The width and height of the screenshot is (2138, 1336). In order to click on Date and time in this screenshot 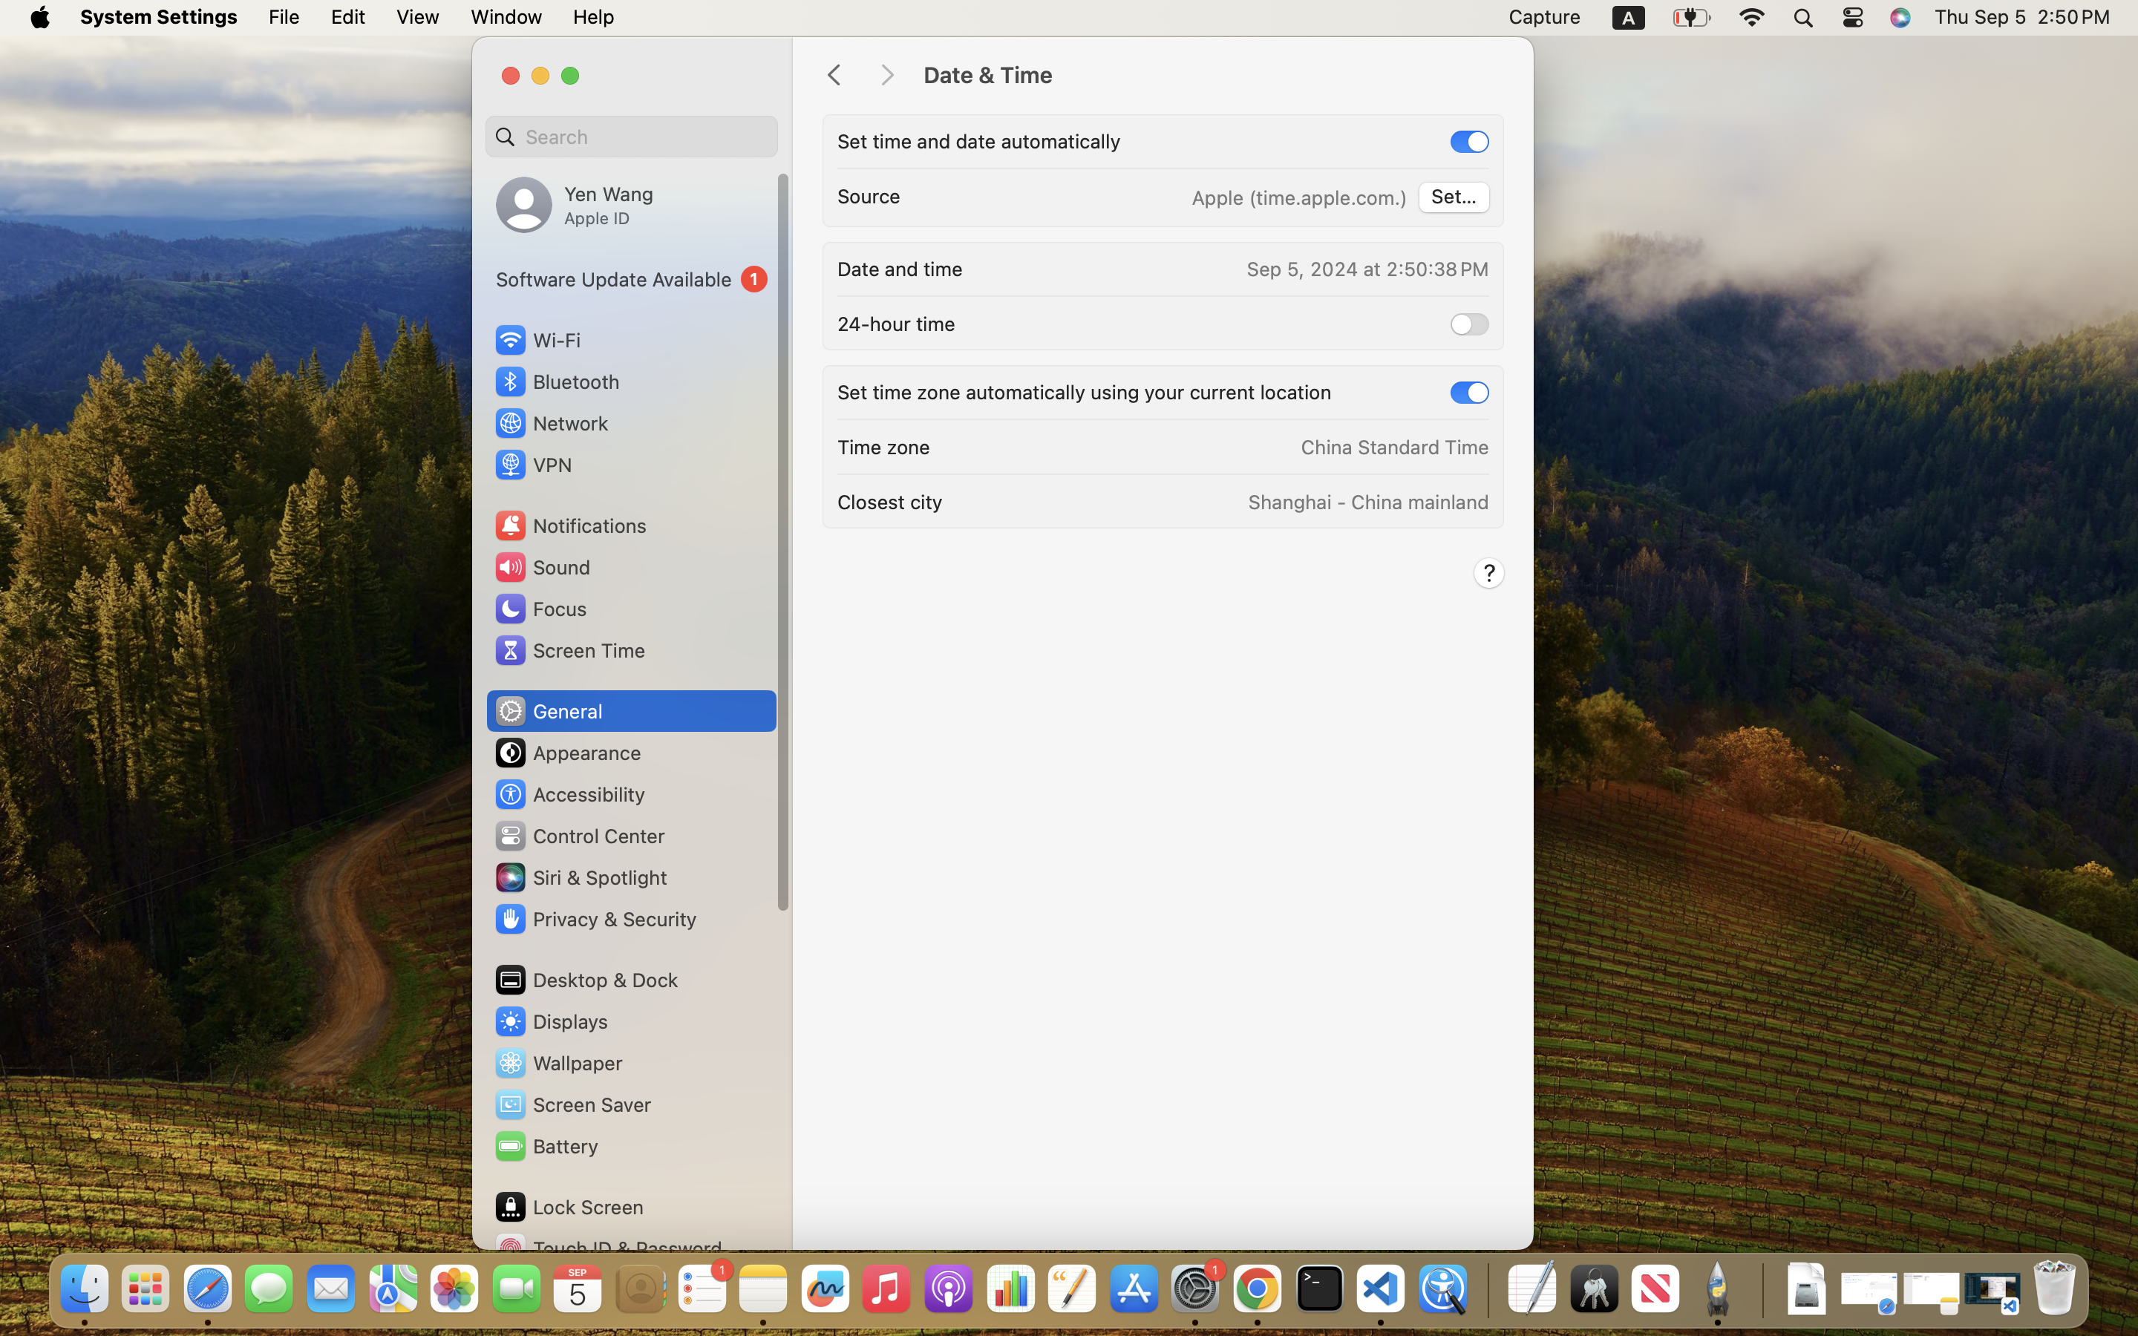, I will do `click(900, 269)`.